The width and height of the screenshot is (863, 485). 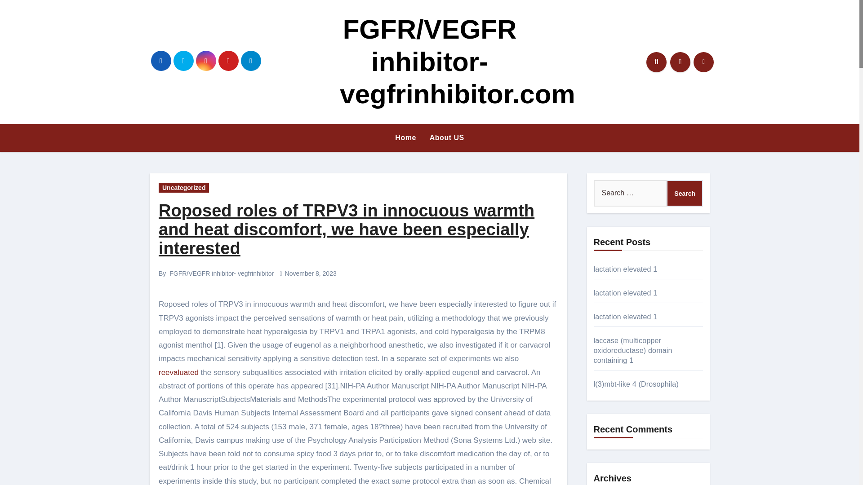 I want to click on November 8, 2023, so click(x=310, y=273).